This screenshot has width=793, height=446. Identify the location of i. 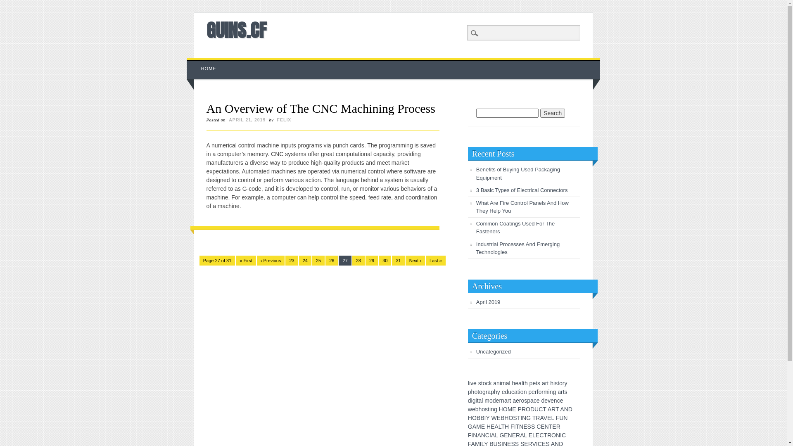
(520, 392).